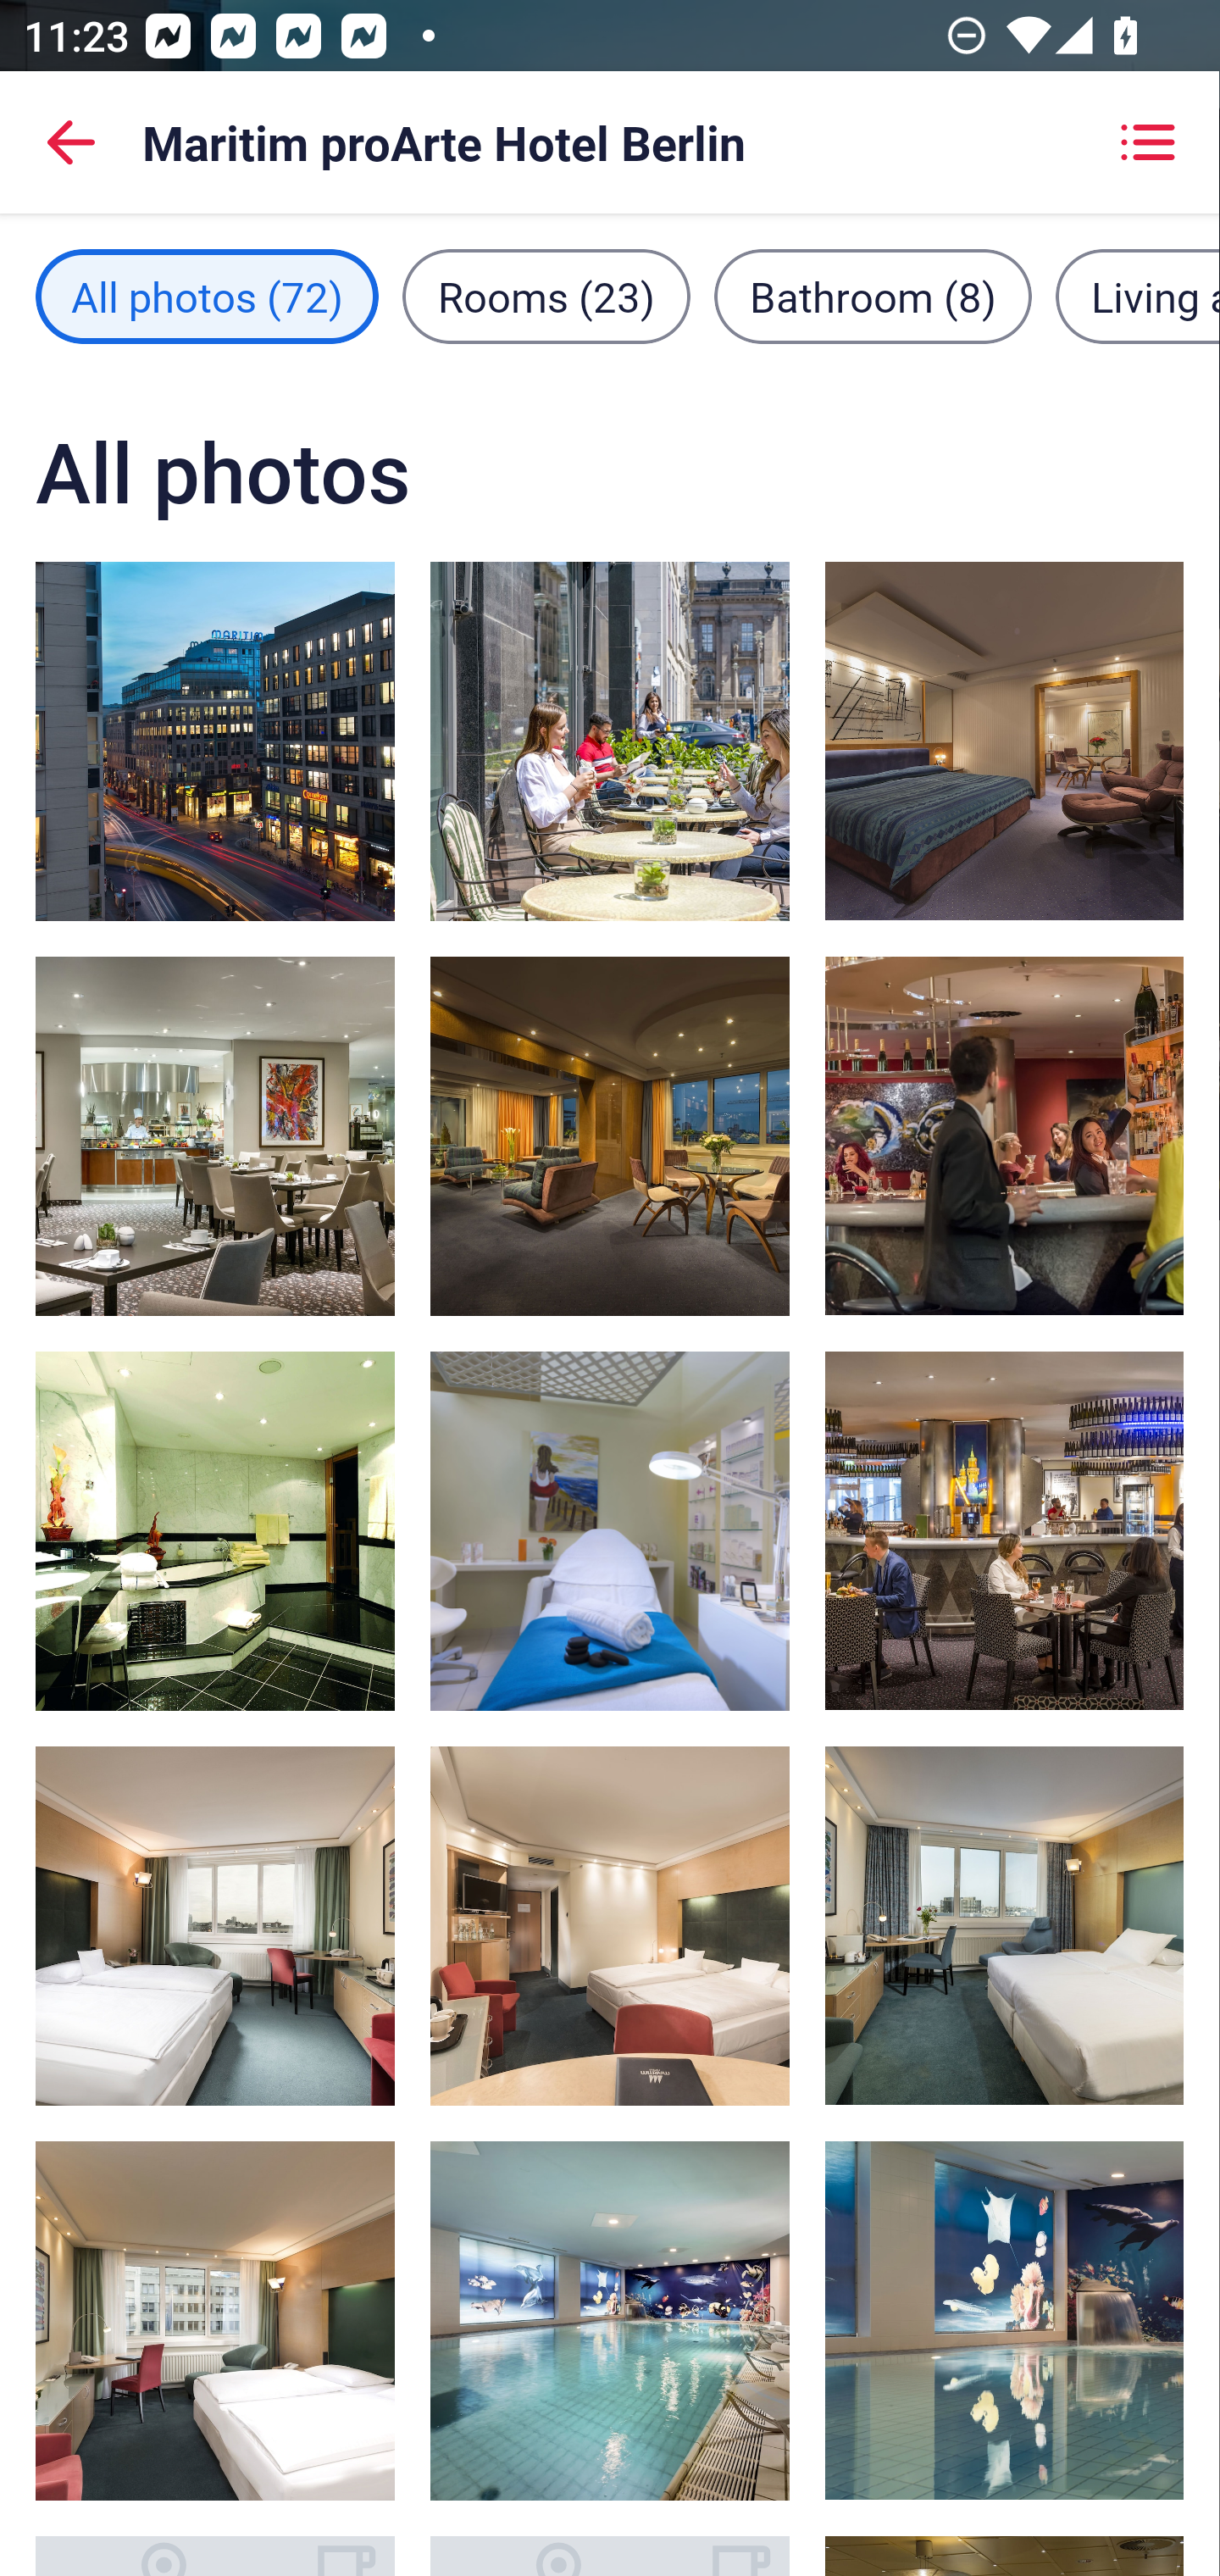 This screenshot has width=1220, height=2576. What do you see at coordinates (1003, 1531) in the screenshot?
I see `Serves lunch and dinner, image` at bounding box center [1003, 1531].